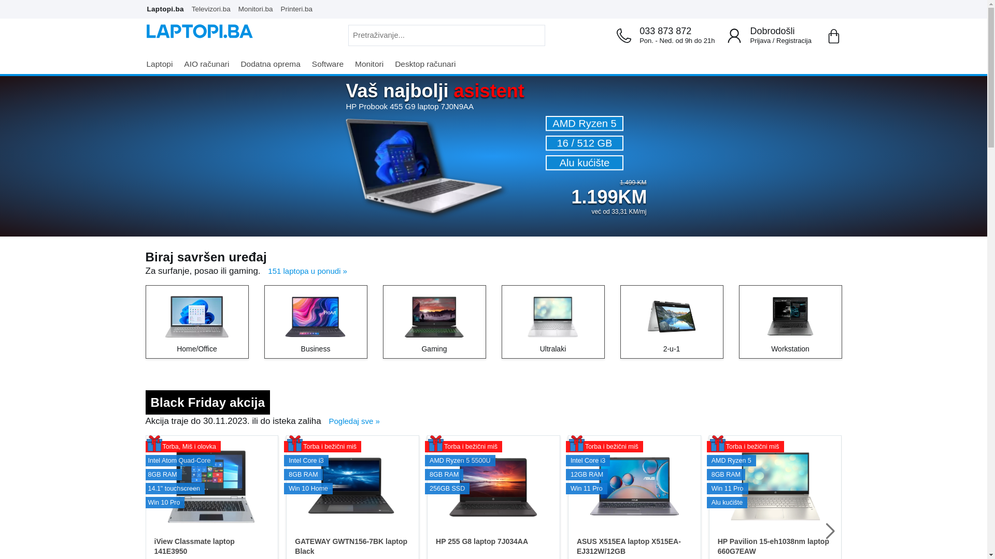 The height and width of the screenshot is (559, 995). What do you see at coordinates (315, 322) in the screenshot?
I see `Business` at bounding box center [315, 322].